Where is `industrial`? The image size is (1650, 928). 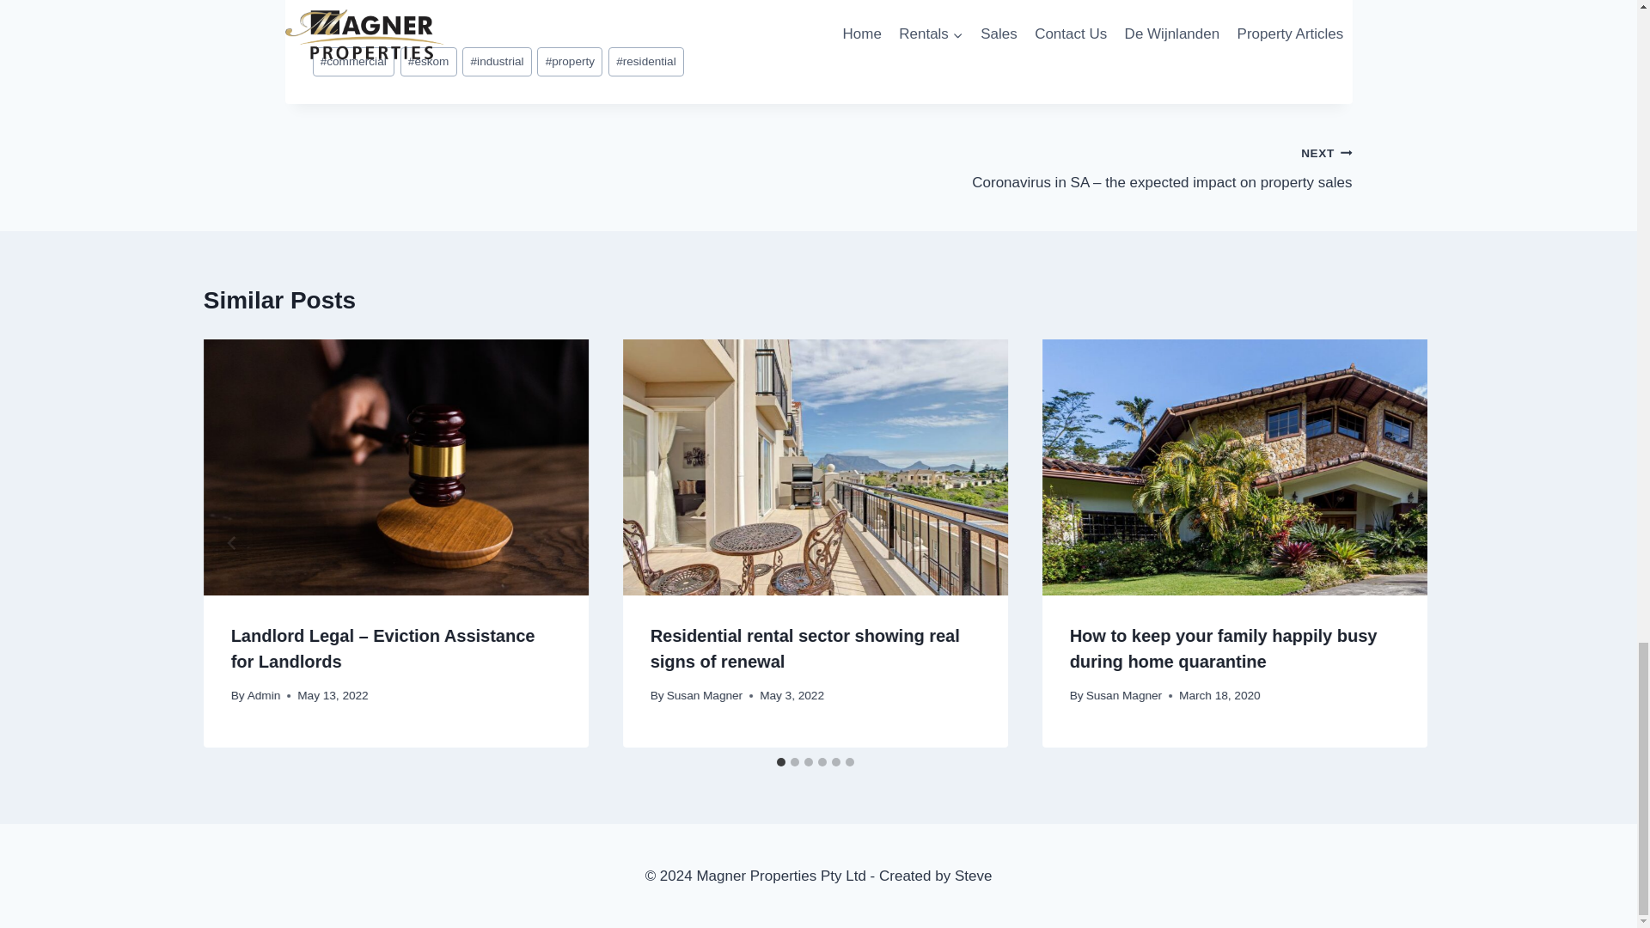
industrial is located at coordinates (497, 62).